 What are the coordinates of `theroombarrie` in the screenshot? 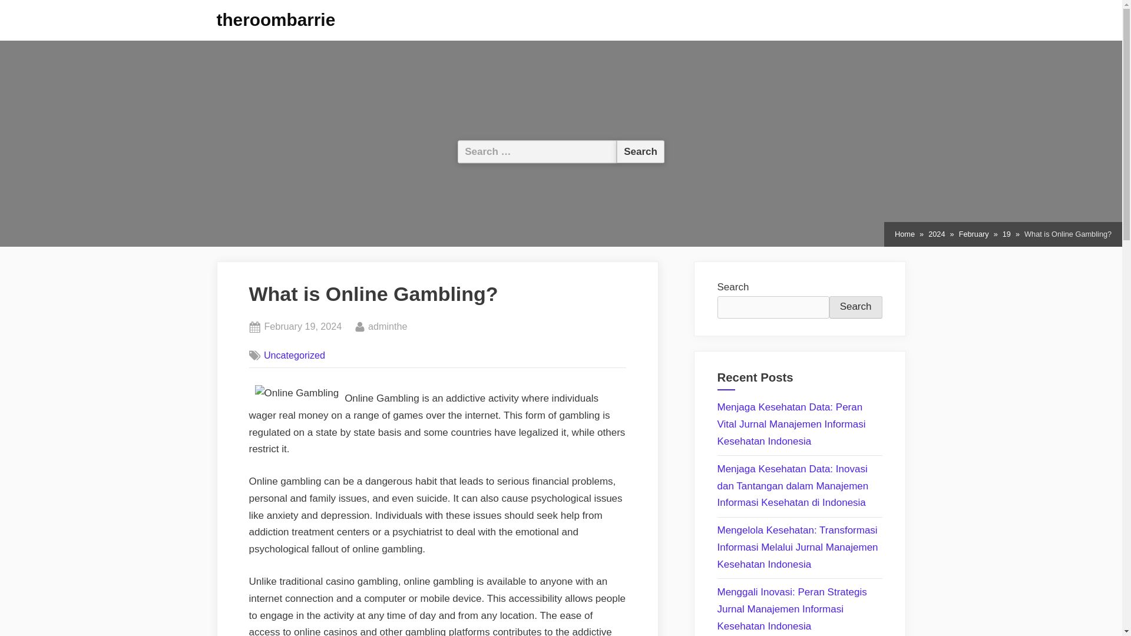 It's located at (276, 19).